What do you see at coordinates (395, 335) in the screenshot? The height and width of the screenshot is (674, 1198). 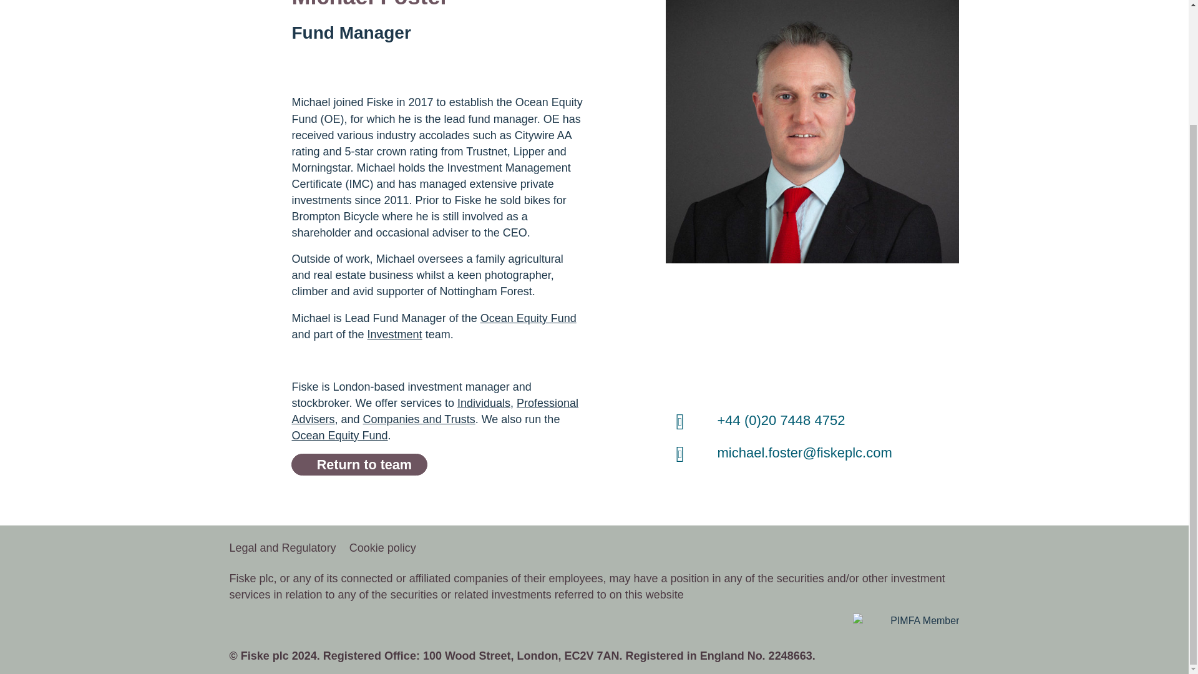 I see `Investment` at bounding box center [395, 335].